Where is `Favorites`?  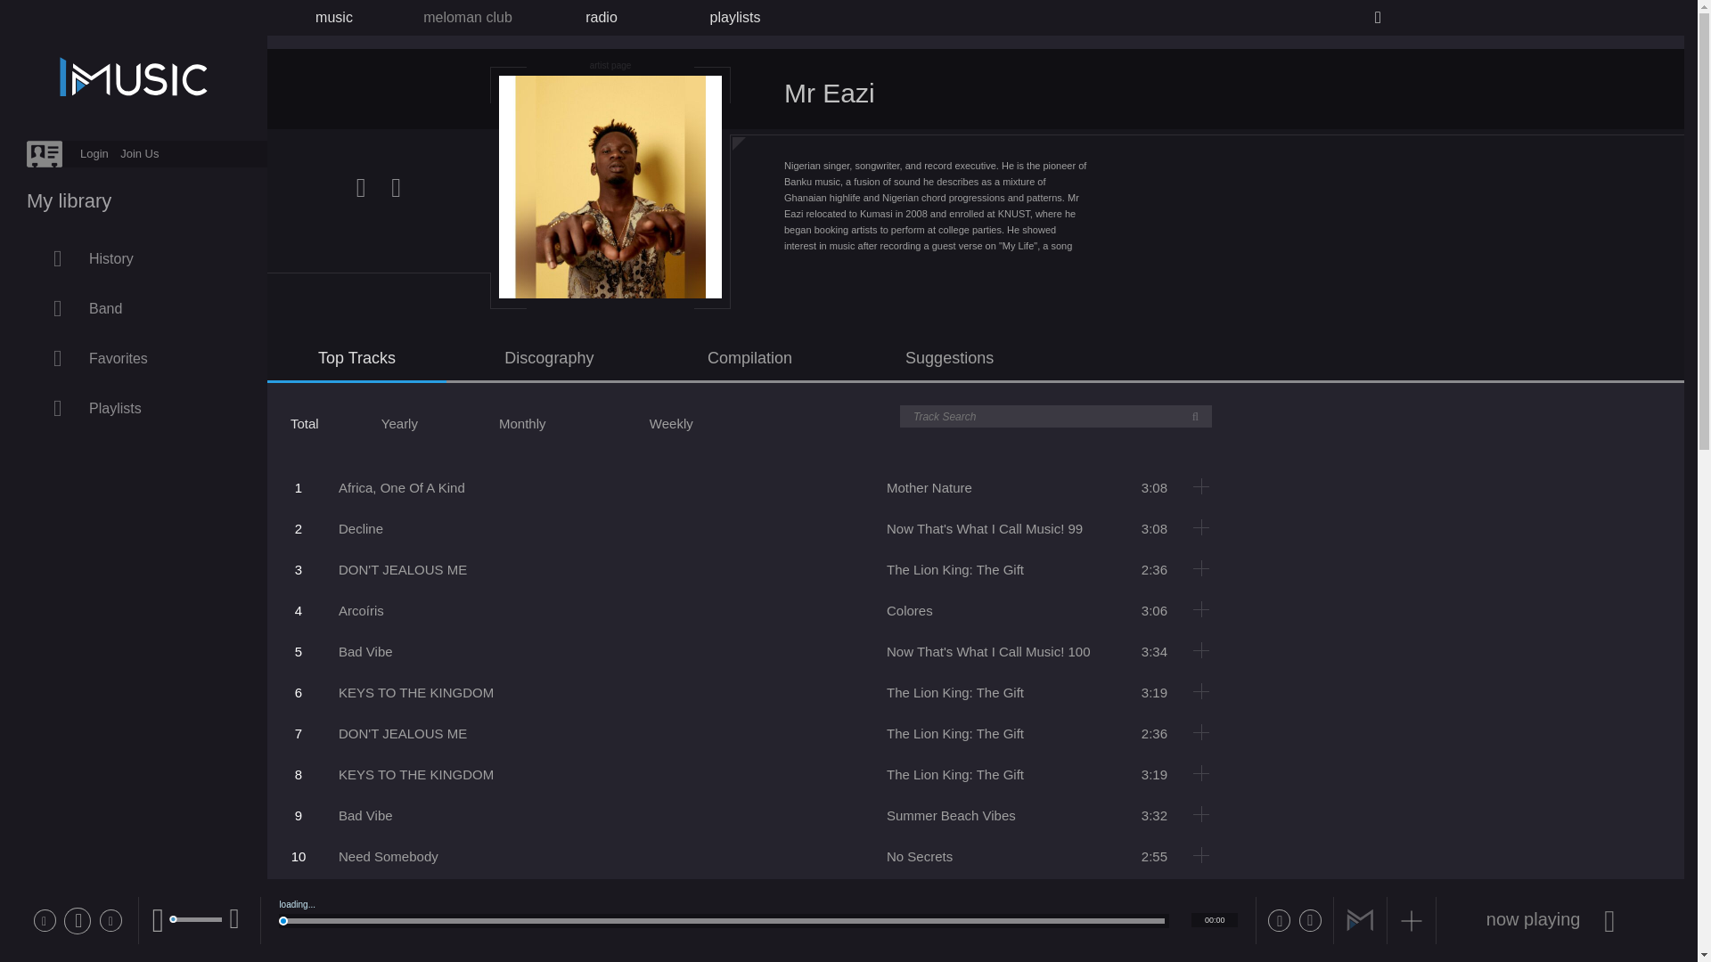 Favorites is located at coordinates (155, 358).